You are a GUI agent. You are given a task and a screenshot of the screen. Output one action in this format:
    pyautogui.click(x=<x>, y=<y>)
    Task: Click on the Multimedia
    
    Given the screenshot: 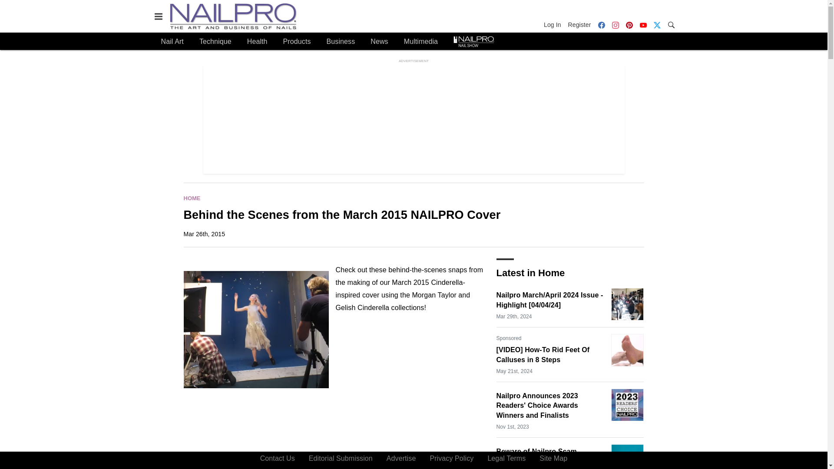 What is the action you would take?
    pyautogui.click(x=420, y=42)
    